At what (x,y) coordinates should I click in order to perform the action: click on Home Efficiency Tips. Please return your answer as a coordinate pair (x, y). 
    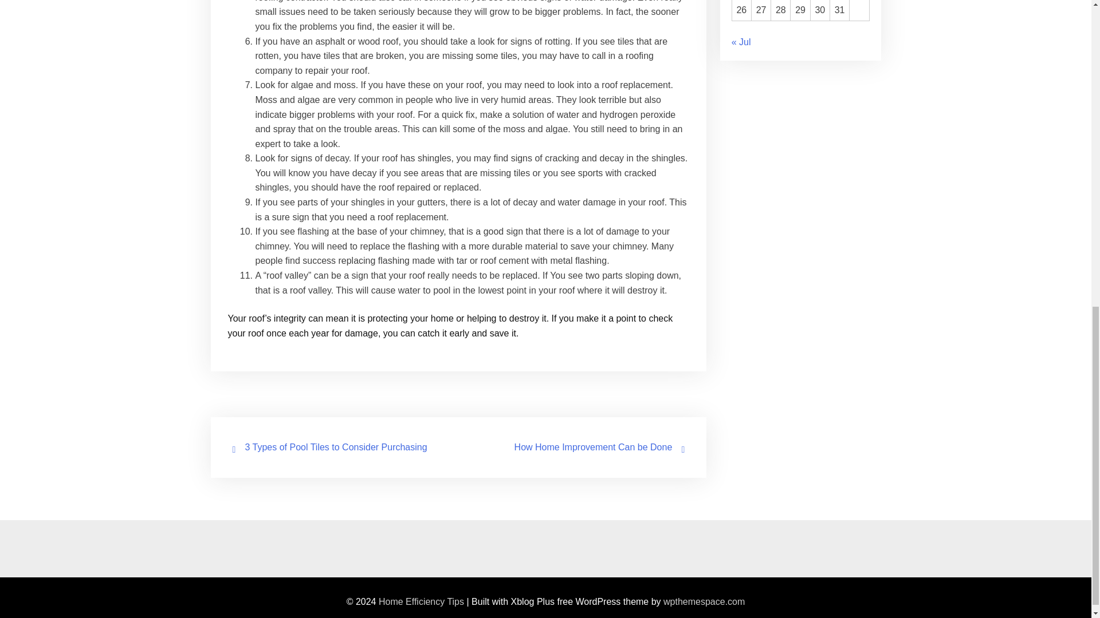
    Looking at the image, I should click on (421, 601).